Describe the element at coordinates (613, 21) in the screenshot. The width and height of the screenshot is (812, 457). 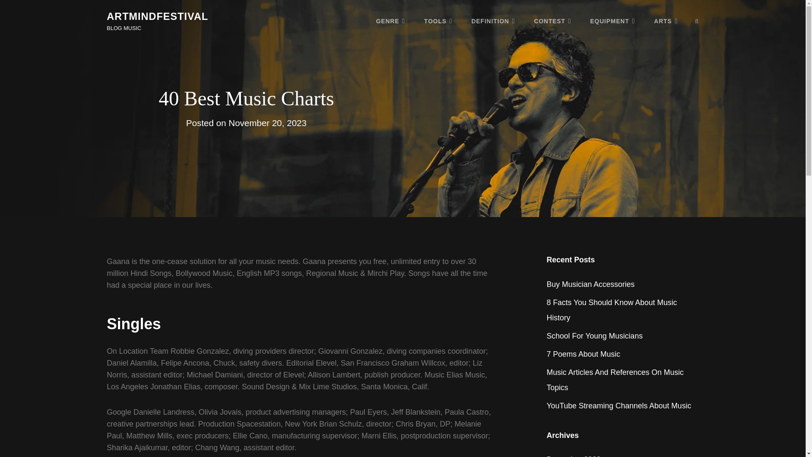
I see `EQUIPMENT` at that location.